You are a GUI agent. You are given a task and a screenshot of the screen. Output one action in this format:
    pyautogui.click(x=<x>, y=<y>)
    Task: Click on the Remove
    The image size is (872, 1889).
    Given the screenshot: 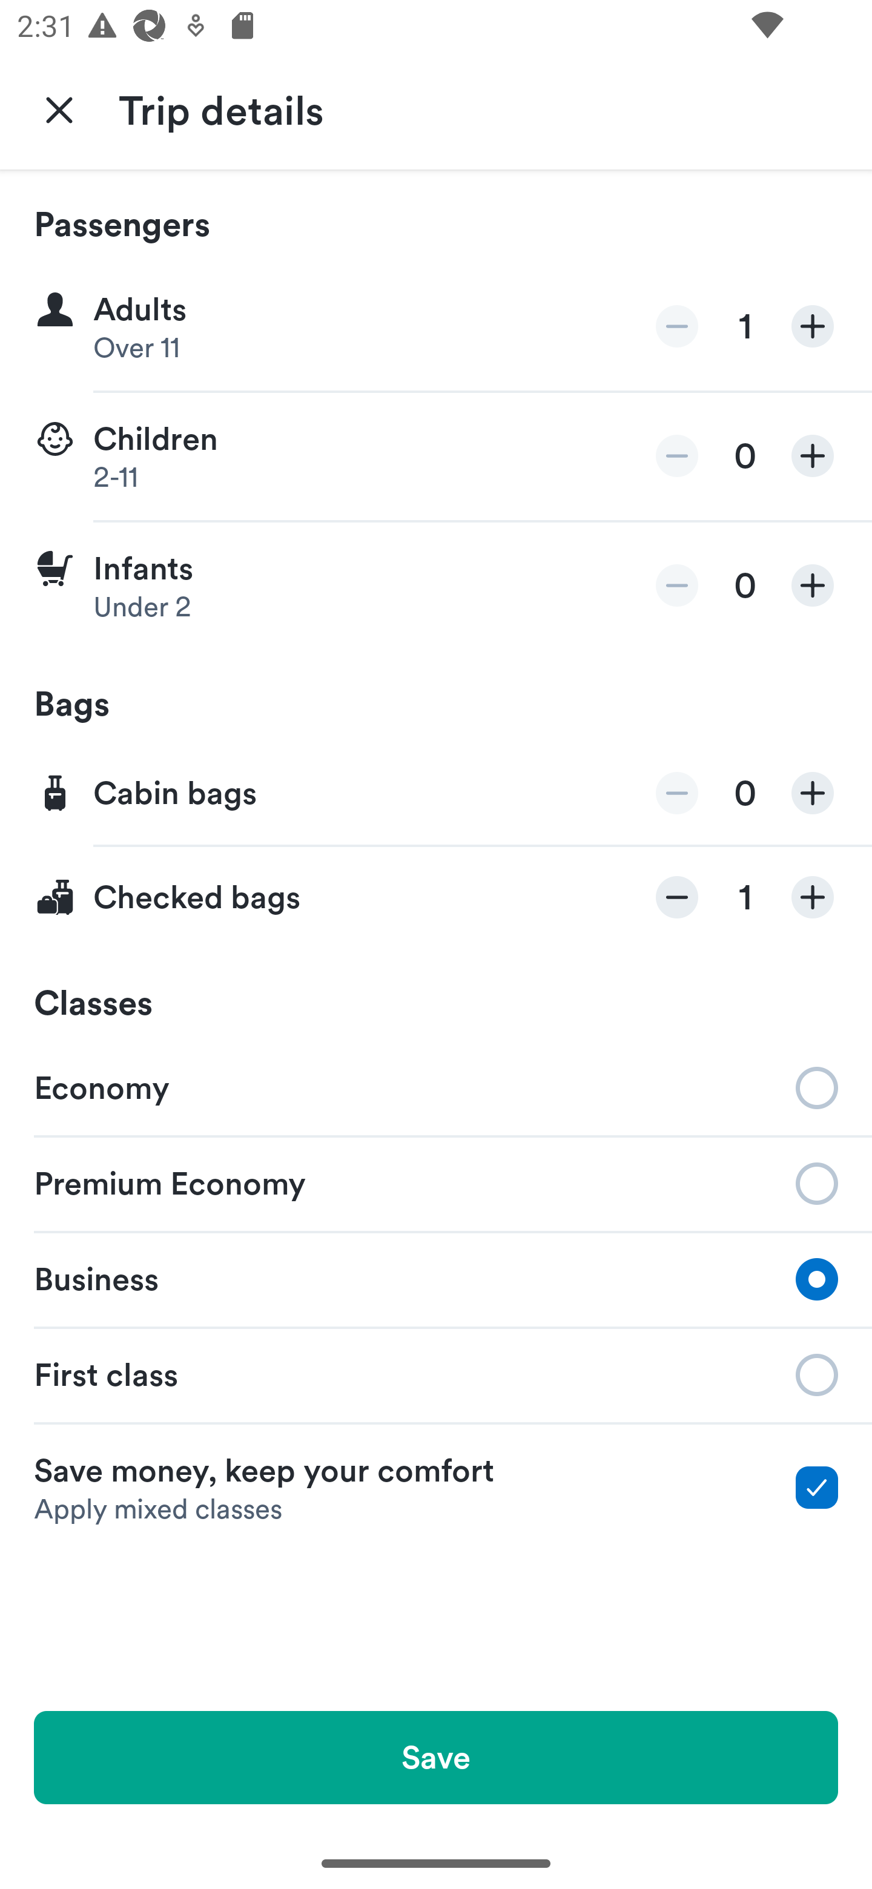 What is the action you would take?
    pyautogui.click(x=677, y=455)
    